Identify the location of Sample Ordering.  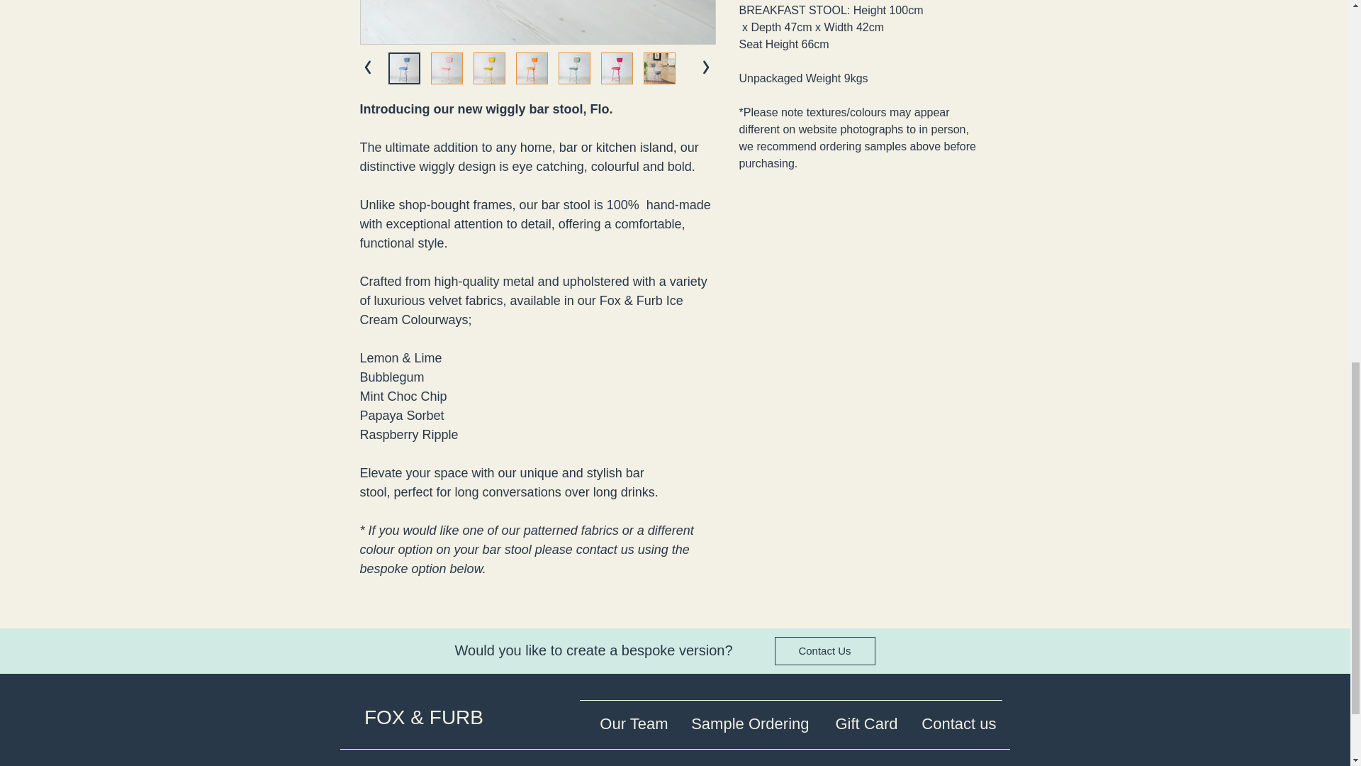
(744, 717).